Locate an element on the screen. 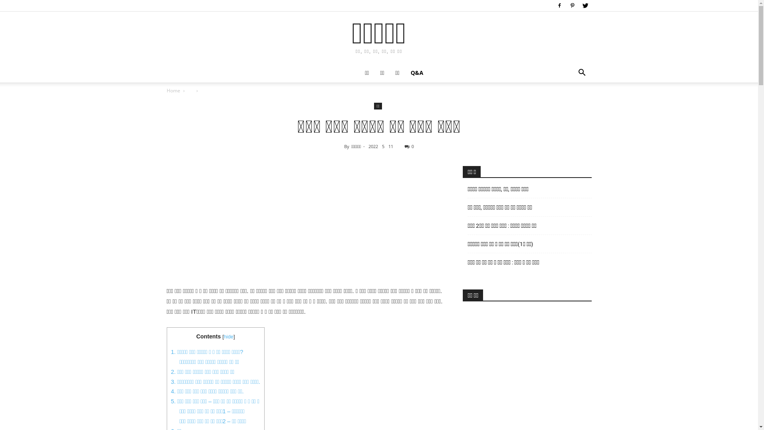 The image size is (764, 430). Twitter is located at coordinates (585, 6).